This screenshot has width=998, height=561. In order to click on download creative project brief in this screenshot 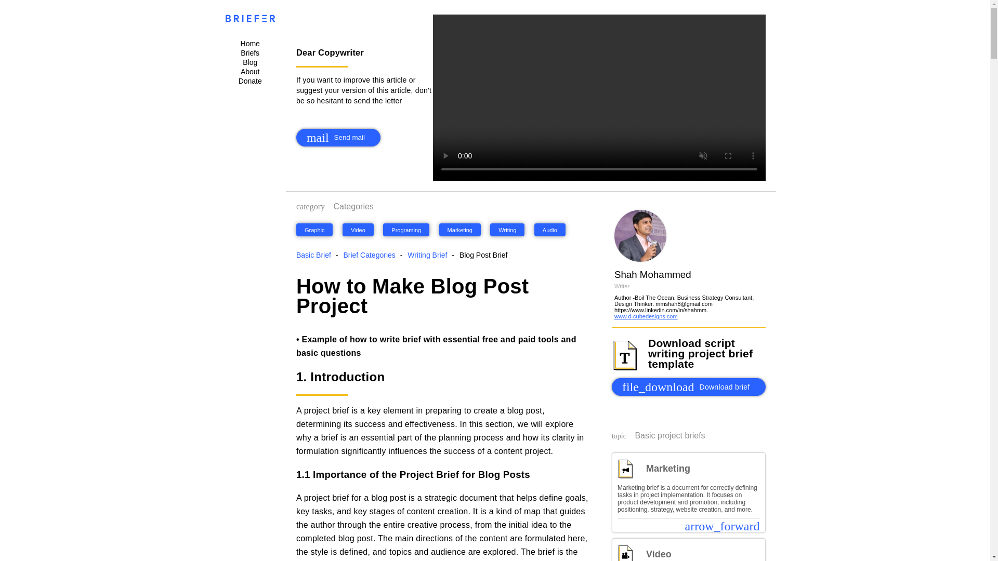, I will do `click(249, 43)`.